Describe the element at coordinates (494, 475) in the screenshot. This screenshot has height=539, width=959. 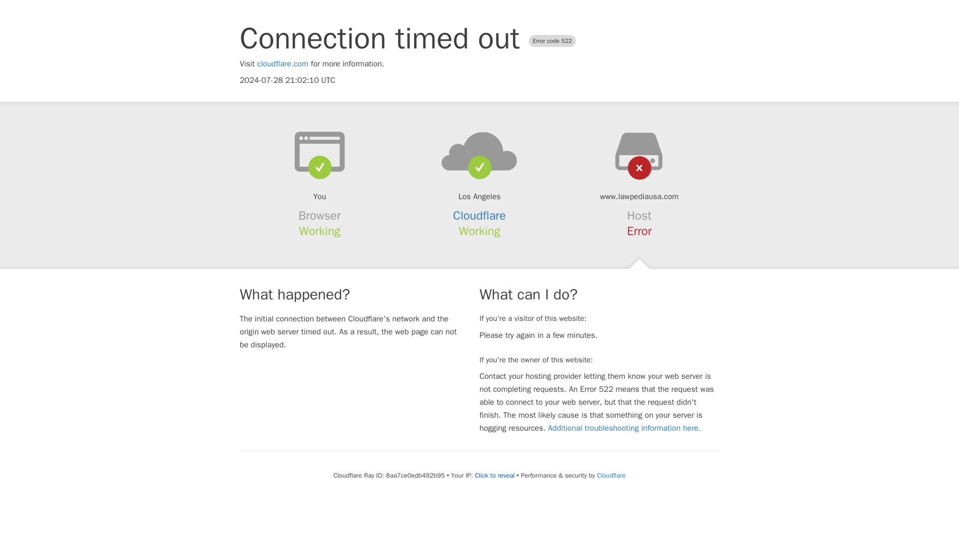
I see `Click to reveal` at that location.